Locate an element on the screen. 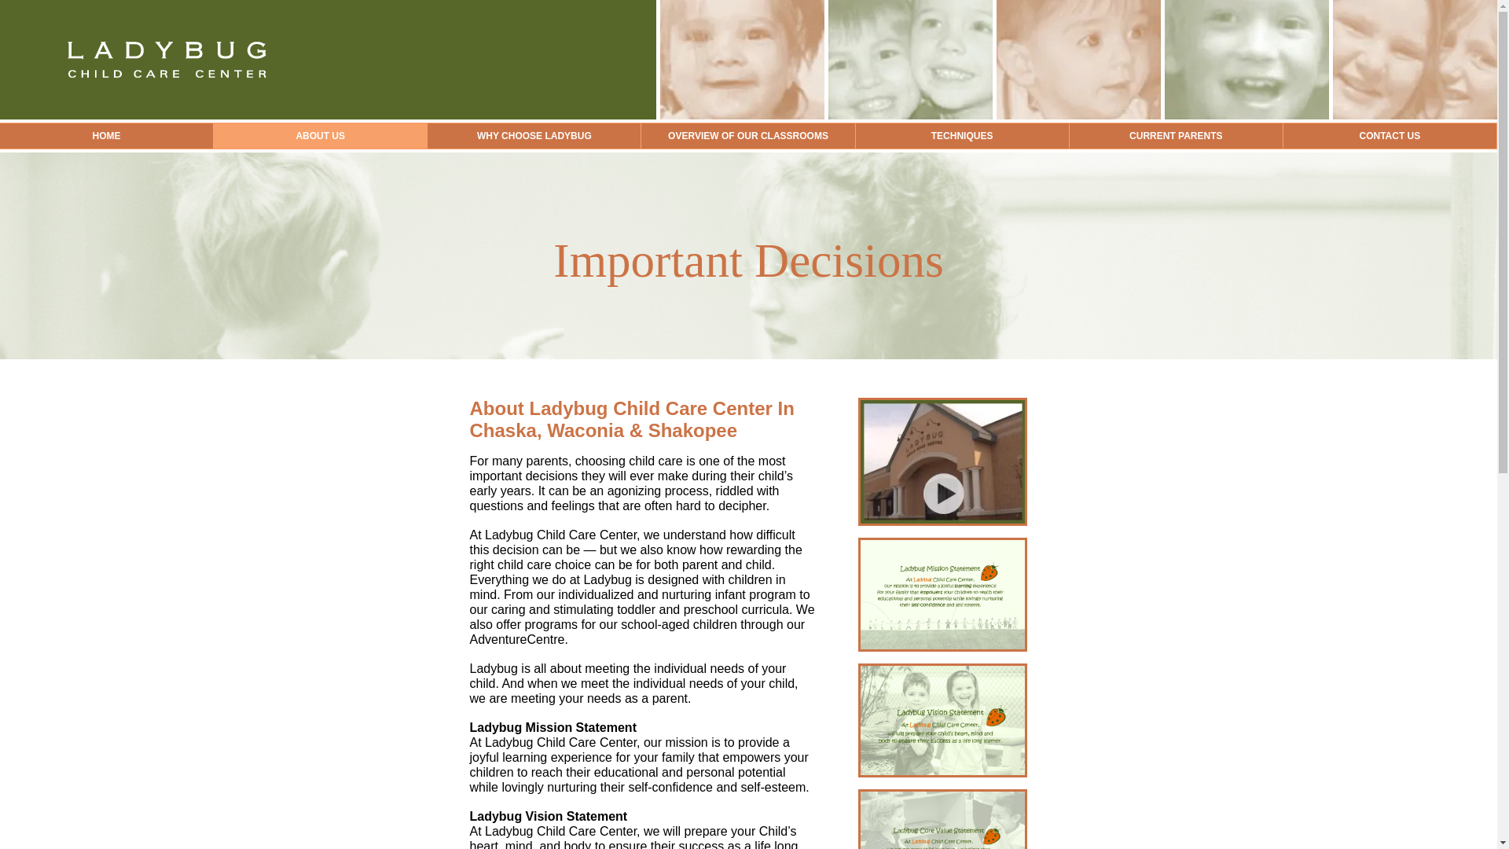 This screenshot has height=849, width=1509. HOME is located at coordinates (106, 135).